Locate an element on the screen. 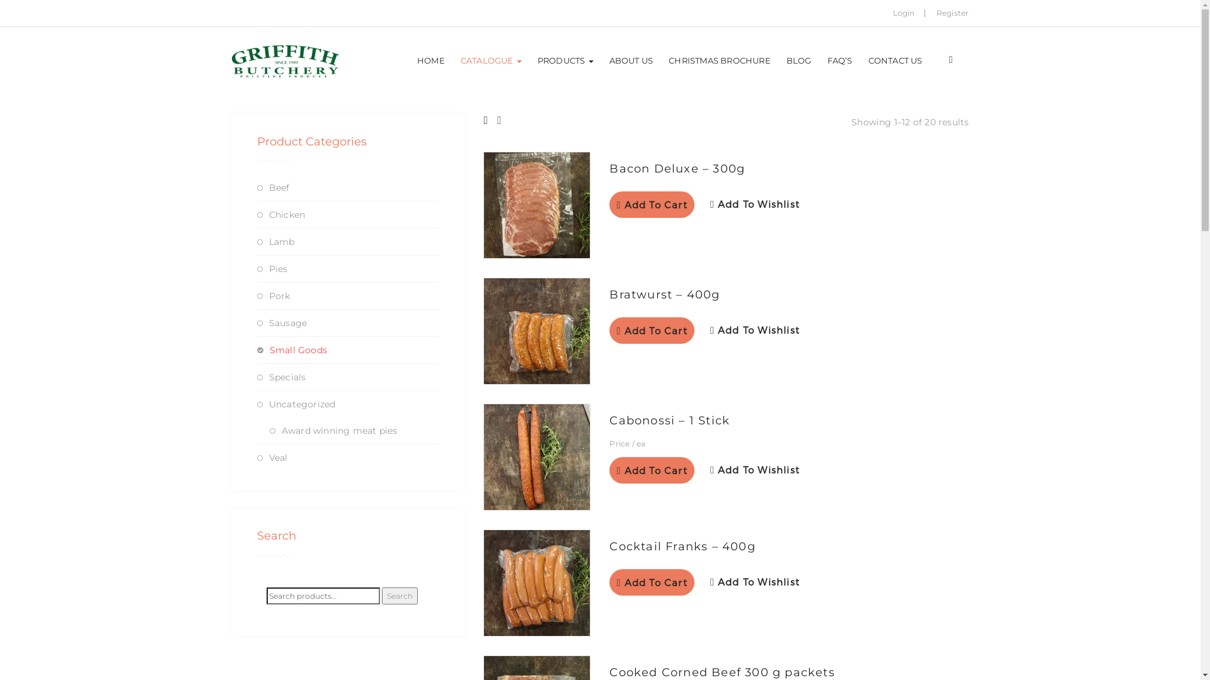  Award winning meat pies is located at coordinates (340, 431).